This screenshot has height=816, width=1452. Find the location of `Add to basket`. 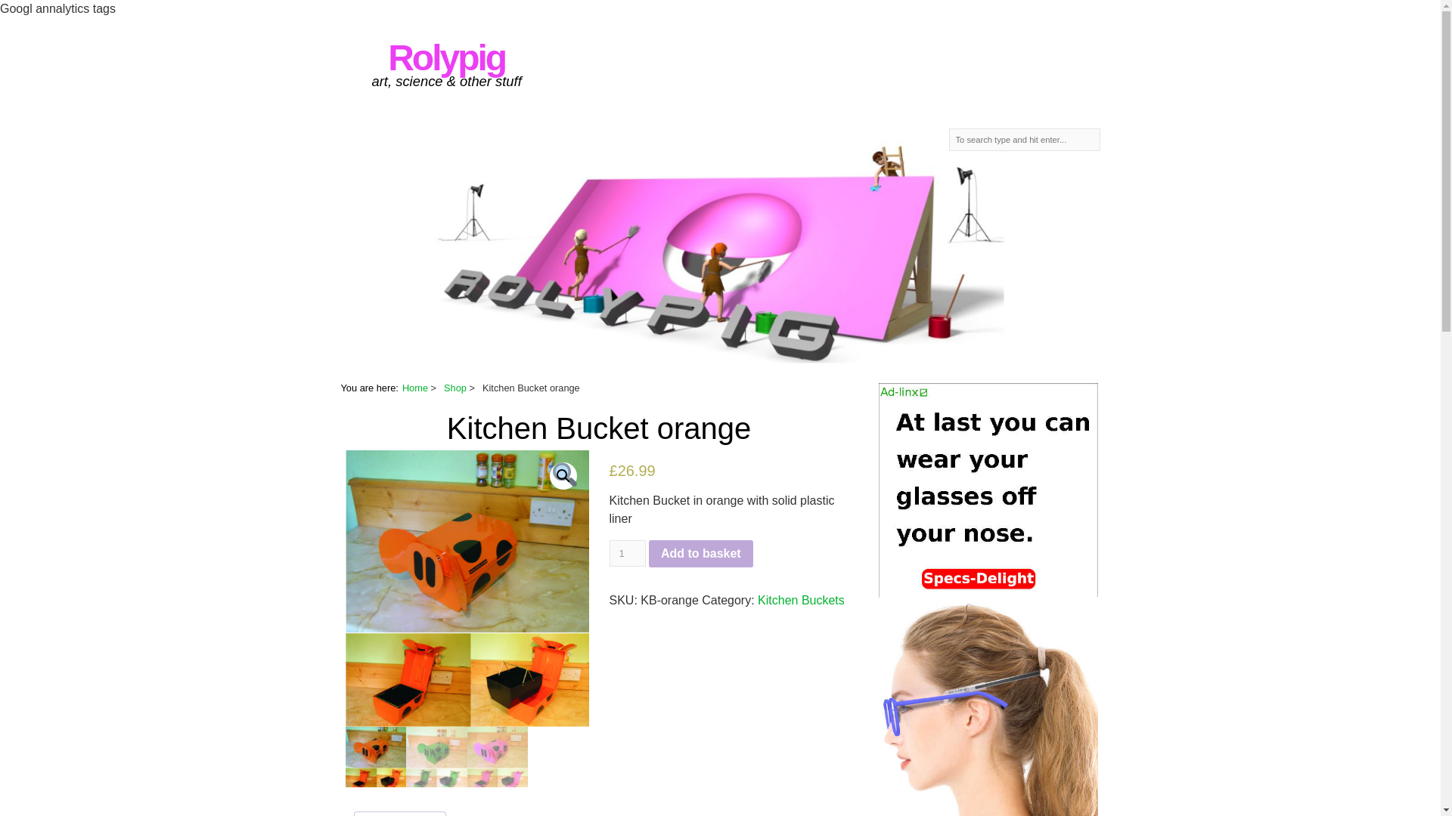

Add to basket is located at coordinates (701, 553).